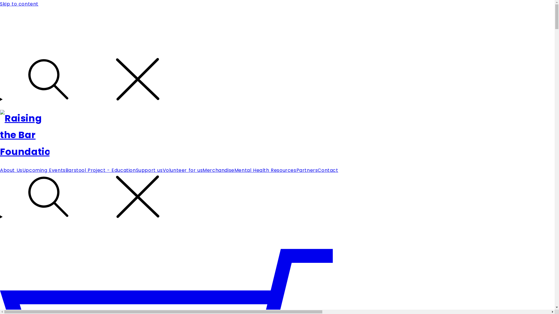 This screenshot has height=314, width=559. What do you see at coordinates (277, 4) in the screenshot?
I see `Skip to content` at bounding box center [277, 4].